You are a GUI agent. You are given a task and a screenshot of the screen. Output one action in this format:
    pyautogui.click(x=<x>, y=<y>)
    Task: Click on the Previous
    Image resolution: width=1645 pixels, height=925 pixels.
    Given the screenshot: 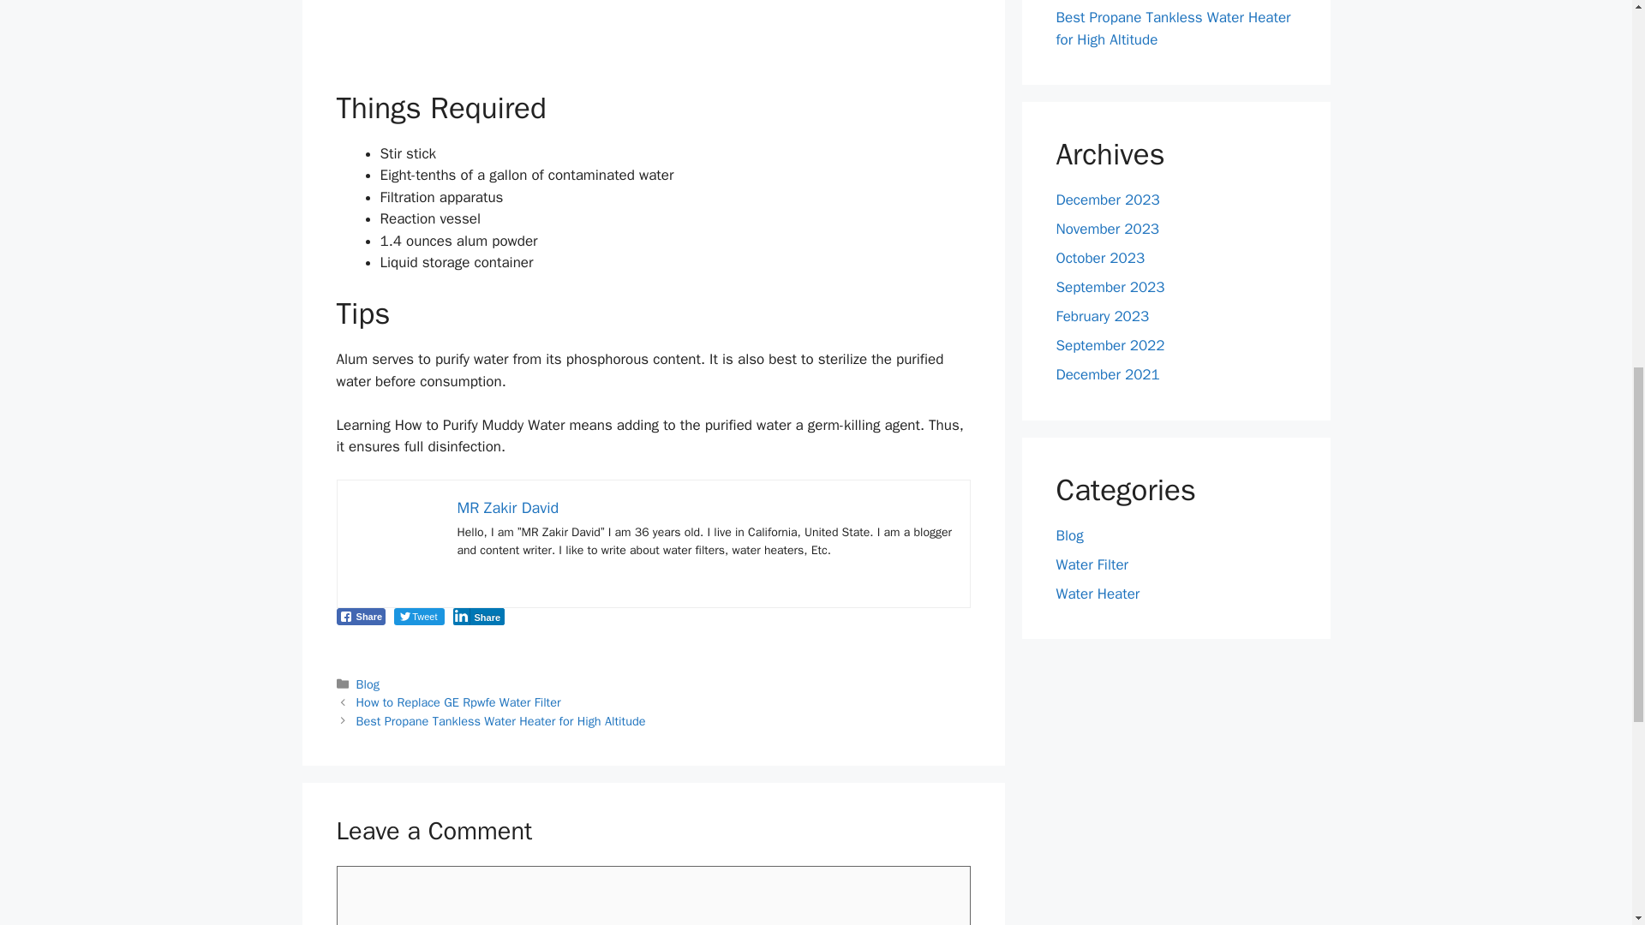 What is the action you would take?
    pyautogui.click(x=458, y=702)
    